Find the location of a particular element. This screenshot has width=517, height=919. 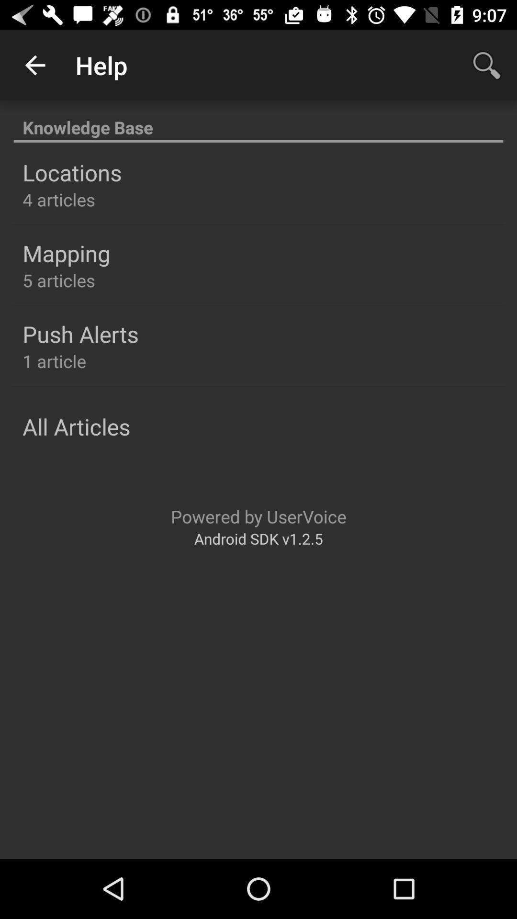

turn on item above the knowledge base is located at coordinates (486, 65).